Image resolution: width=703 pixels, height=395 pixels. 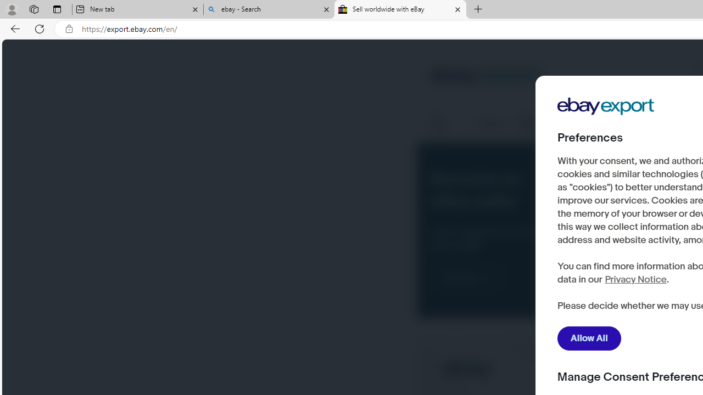 I want to click on Sell worldwide with eBay, so click(x=400, y=10).